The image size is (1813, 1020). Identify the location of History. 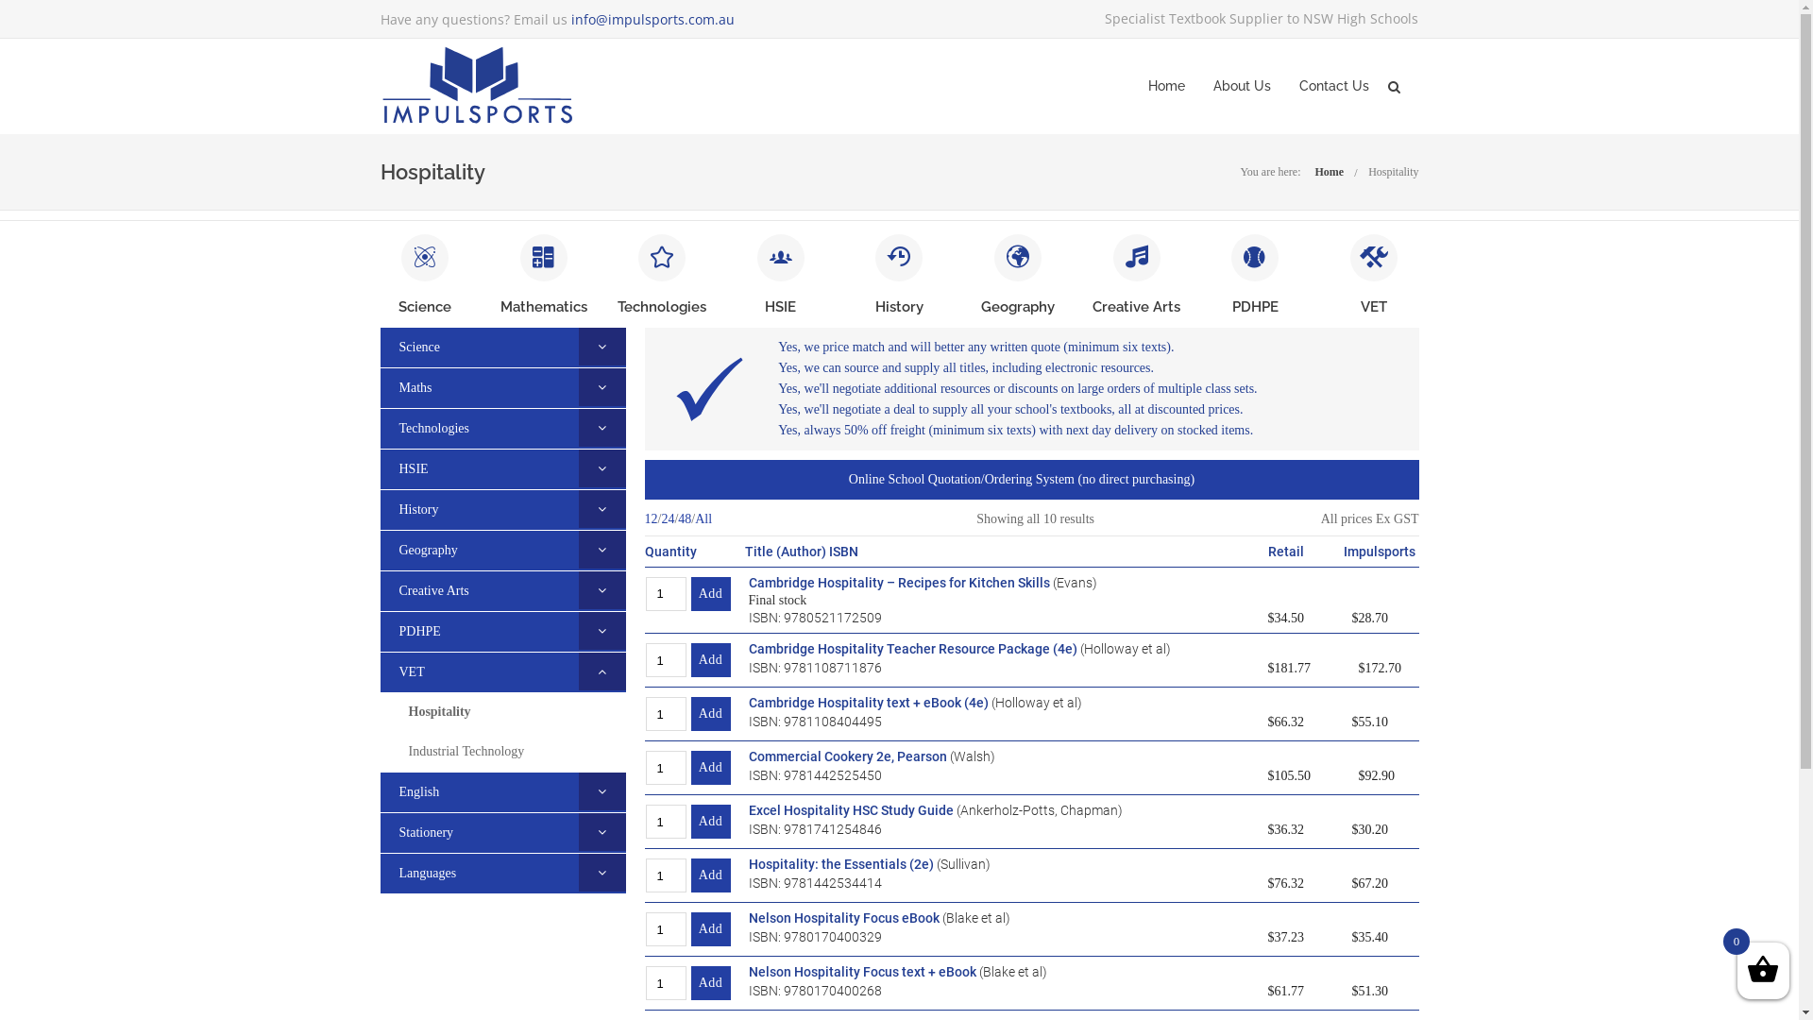
(899, 307).